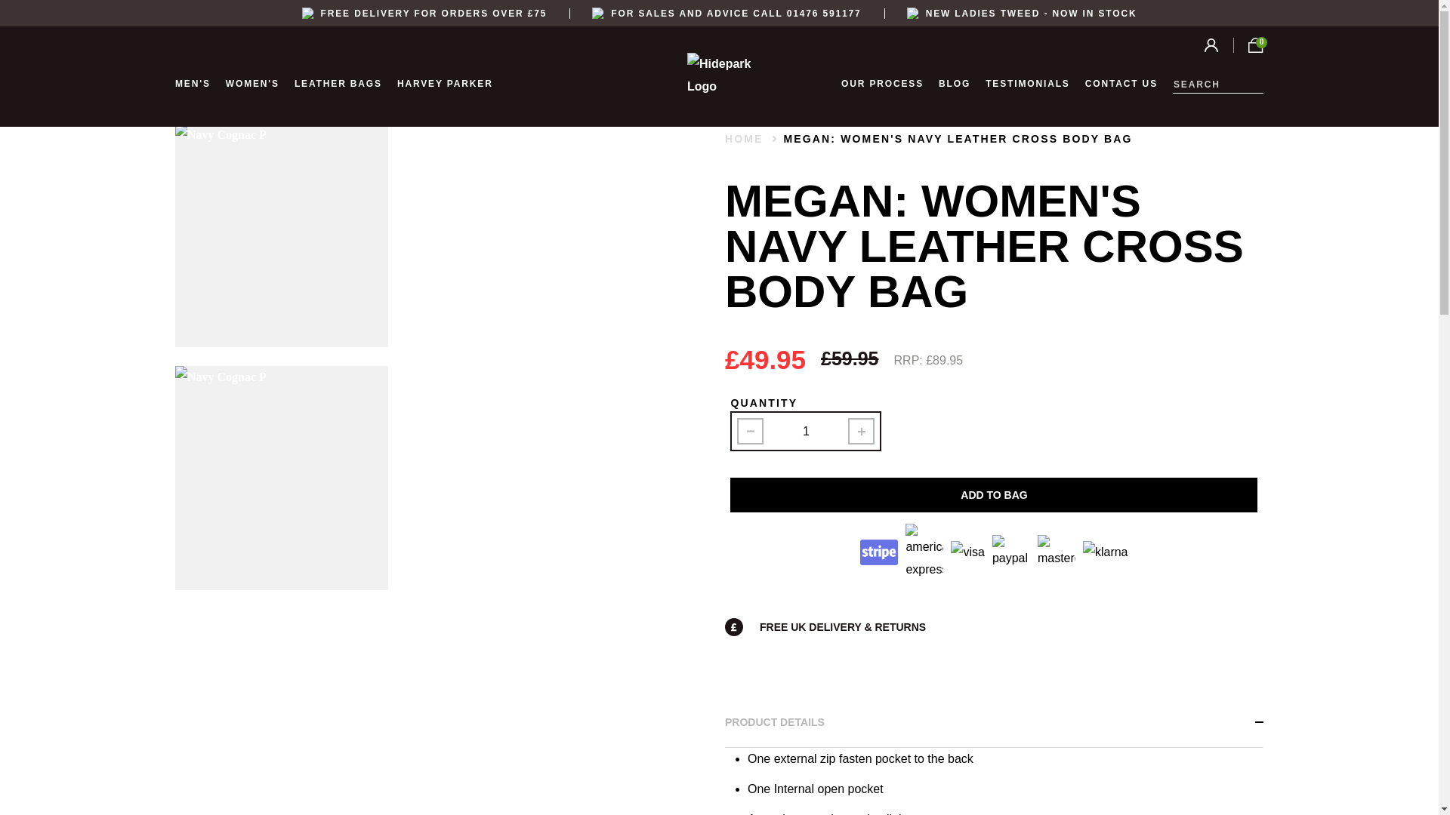 The image size is (1450, 815). What do you see at coordinates (727, 12) in the screenshot?
I see `FOR SALES AND ADVICE CALL 01476 591177` at bounding box center [727, 12].